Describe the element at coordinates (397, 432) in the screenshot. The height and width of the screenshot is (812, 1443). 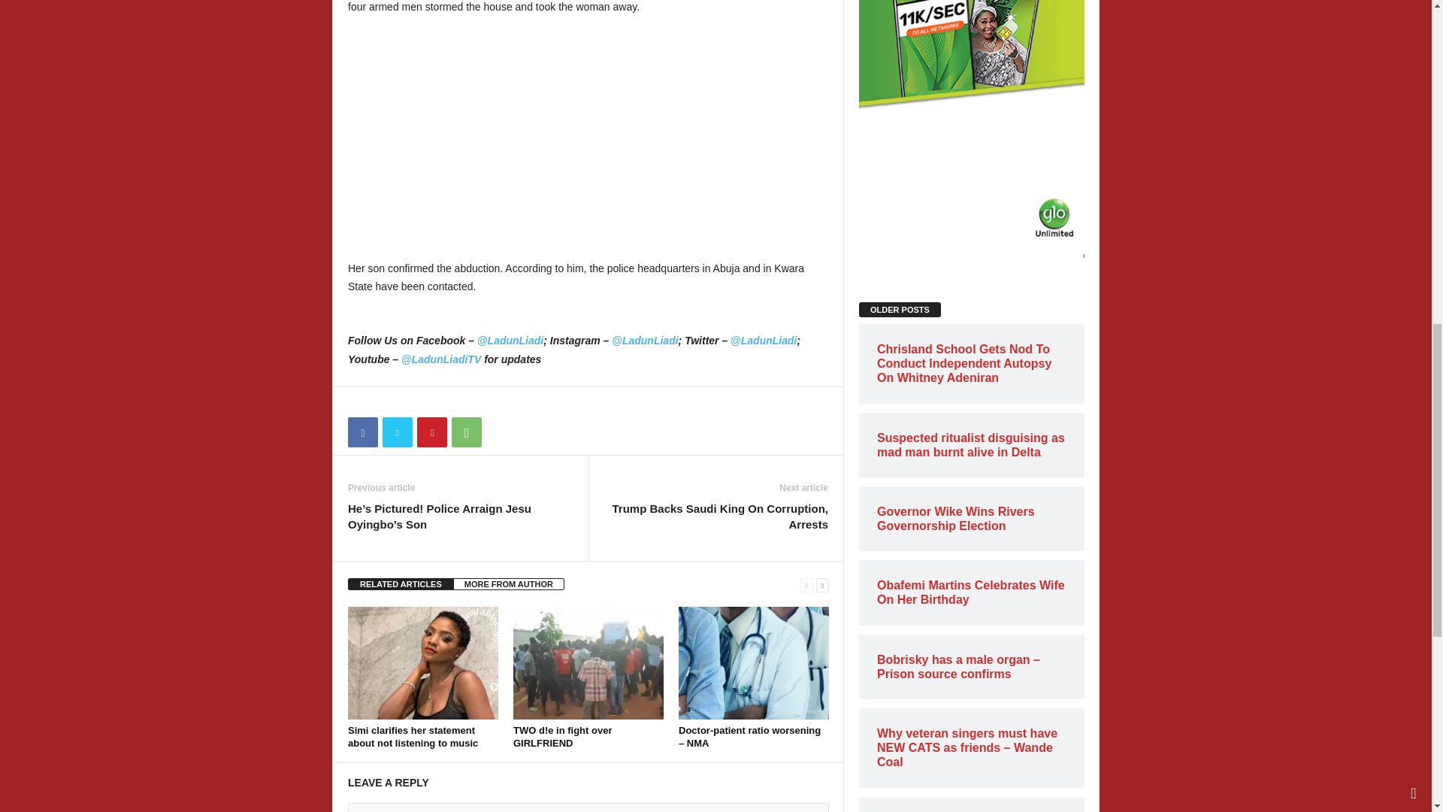
I see `Twitter` at that location.